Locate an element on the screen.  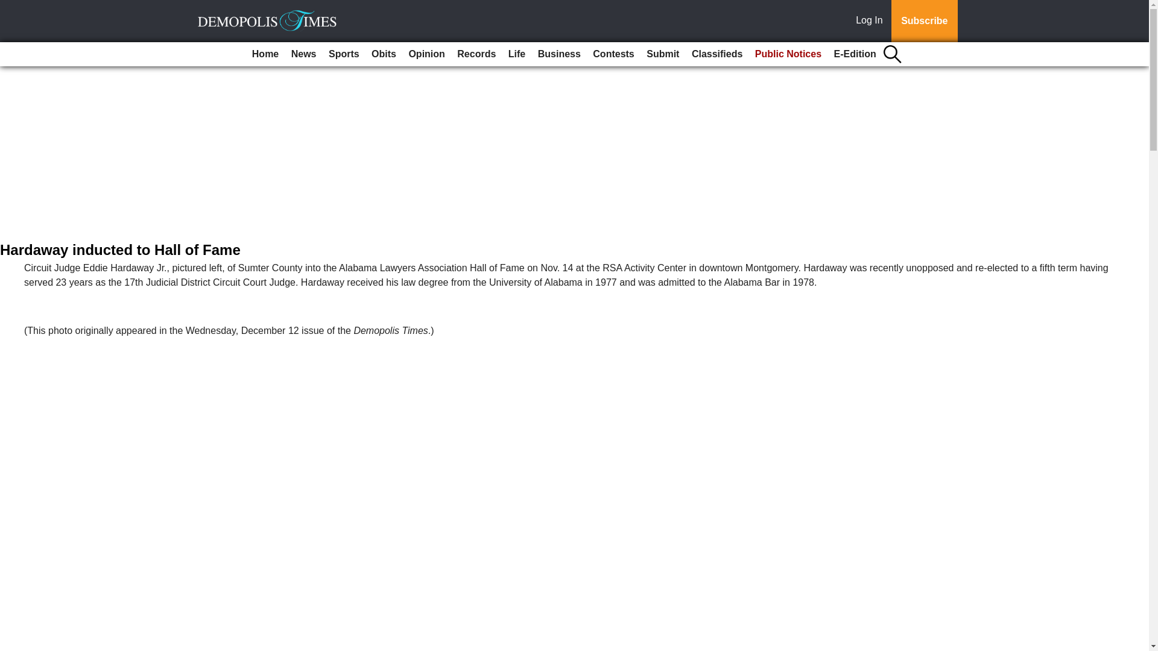
News is located at coordinates (304, 54).